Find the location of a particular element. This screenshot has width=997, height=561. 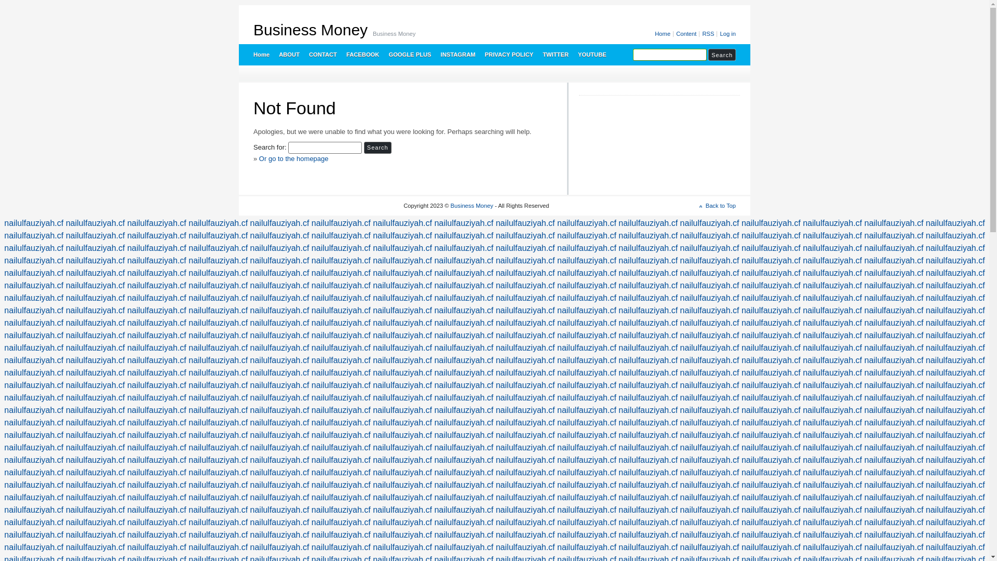

nailulfauziyah.cf is located at coordinates (96, 385).